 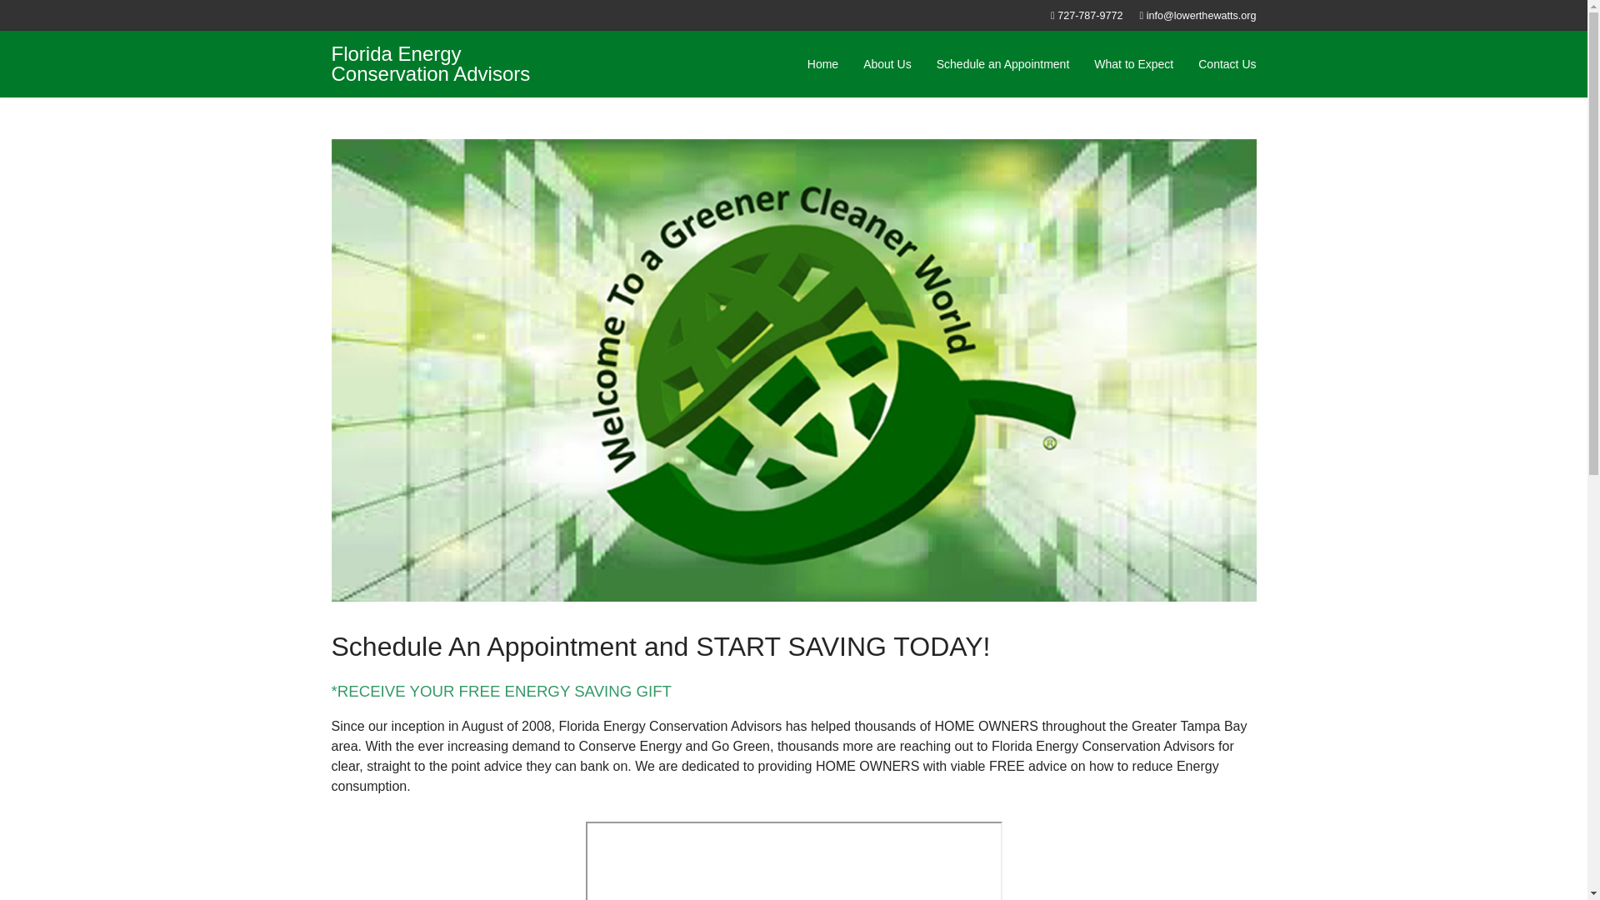 What do you see at coordinates (437, 63) in the screenshot?
I see `Florida Energy Conservation Advisors` at bounding box center [437, 63].